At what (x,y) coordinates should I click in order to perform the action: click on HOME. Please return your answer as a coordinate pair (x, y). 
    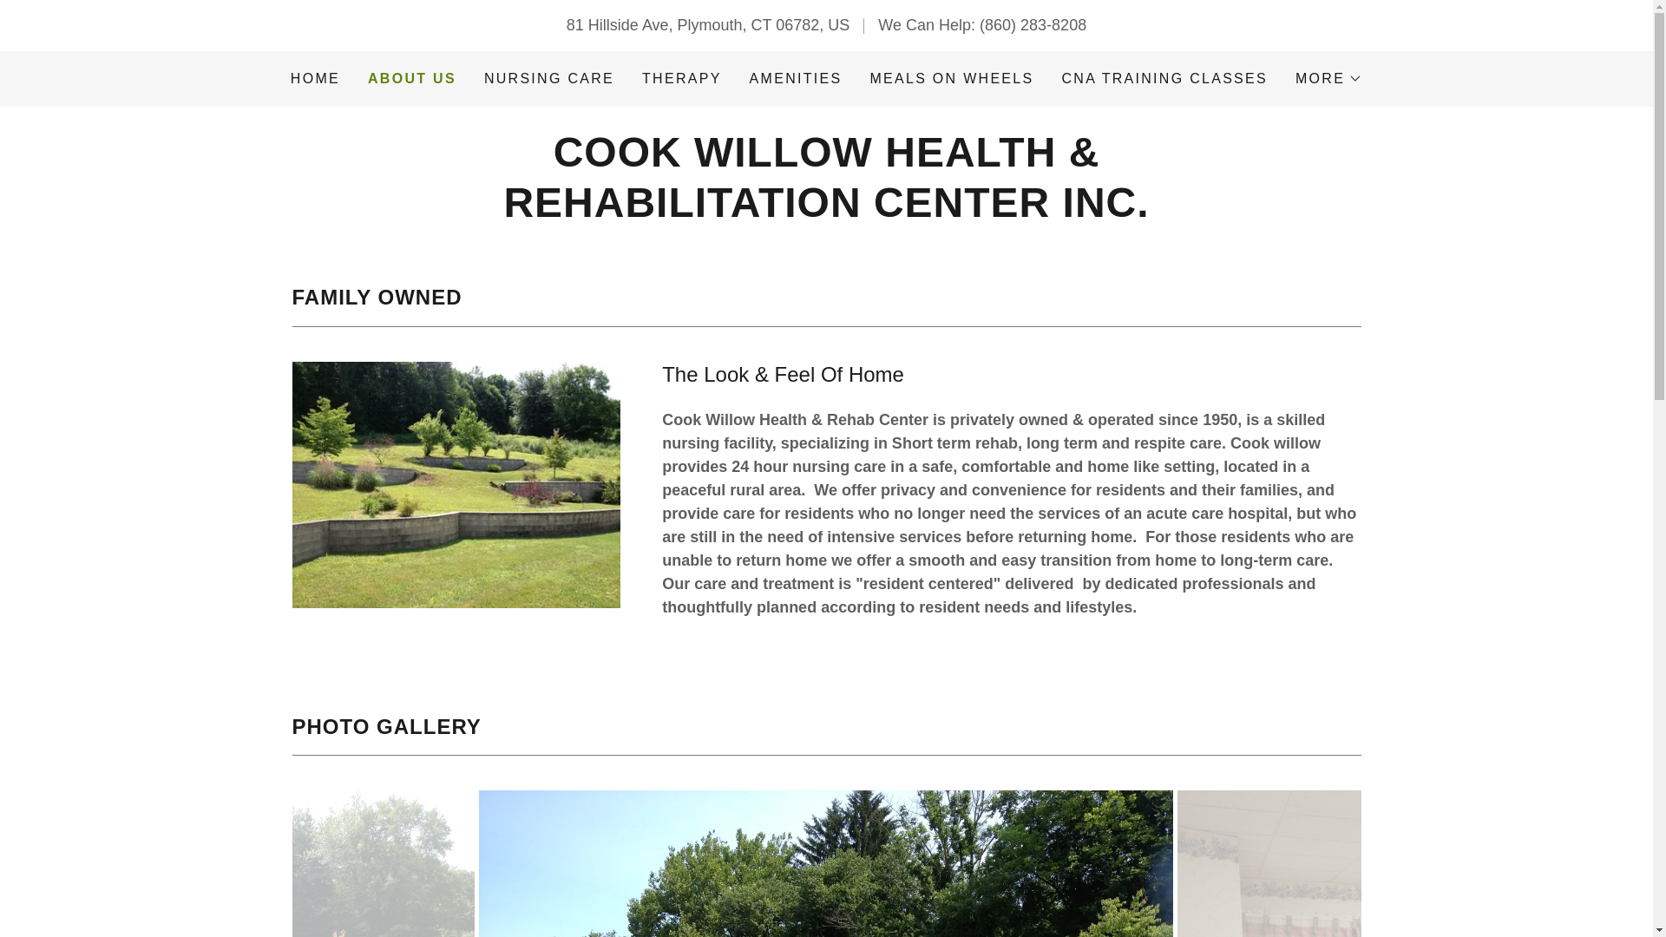
    Looking at the image, I should click on (314, 79).